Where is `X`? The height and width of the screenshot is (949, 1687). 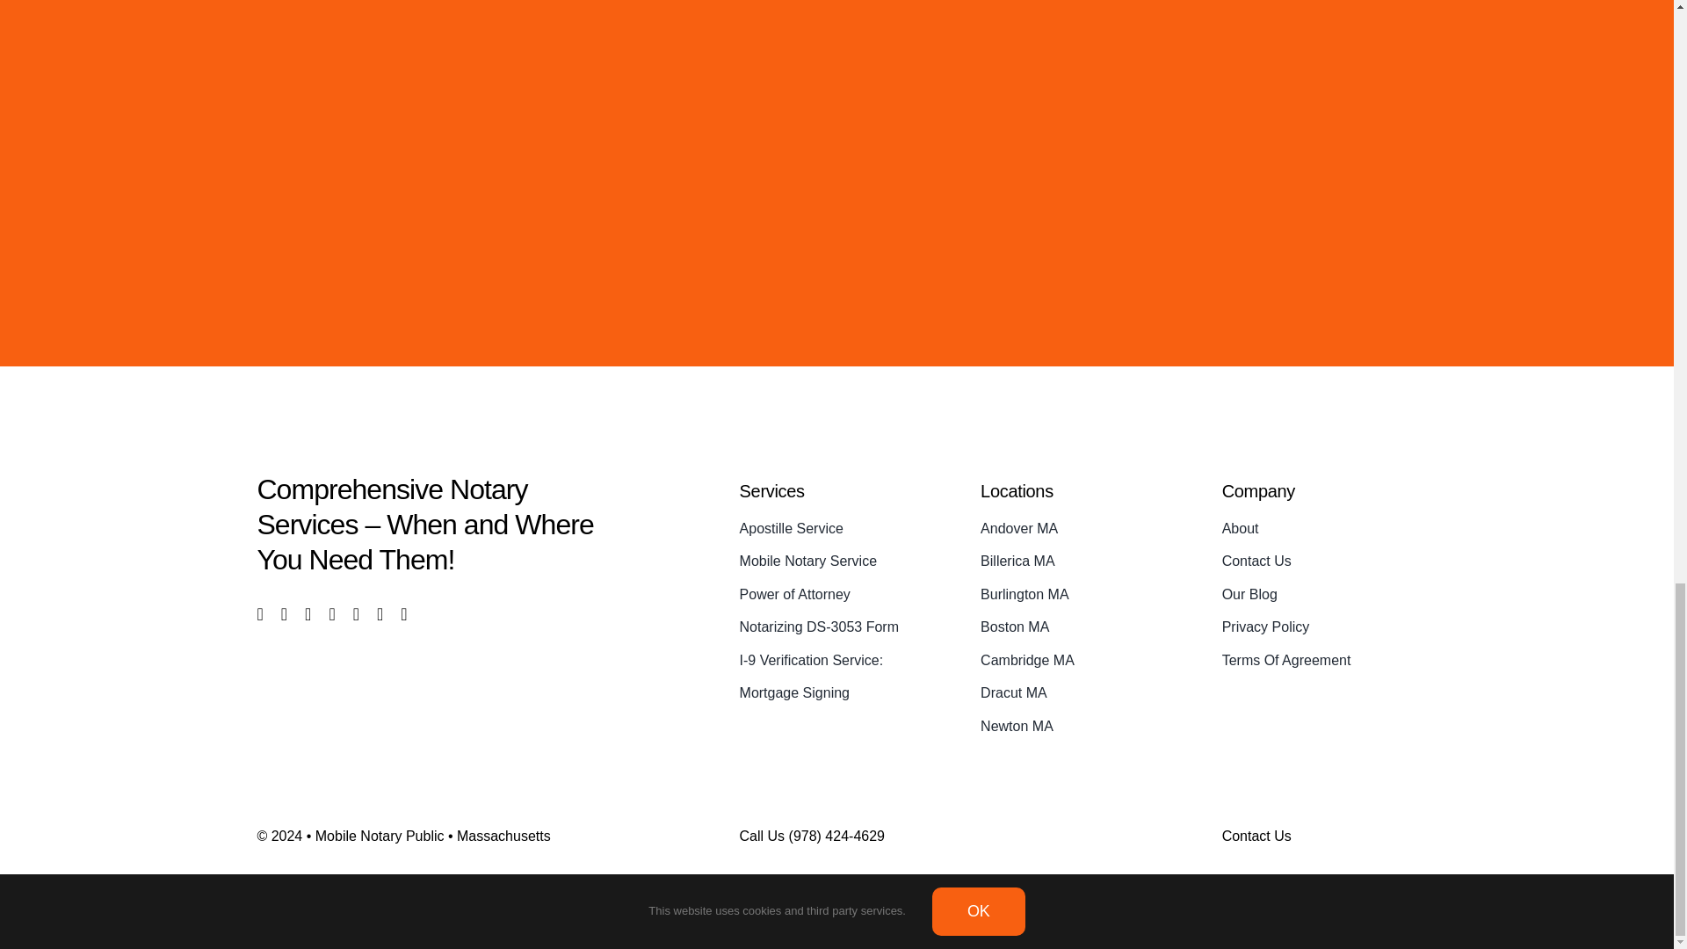 X is located at coordinates (284, 613).